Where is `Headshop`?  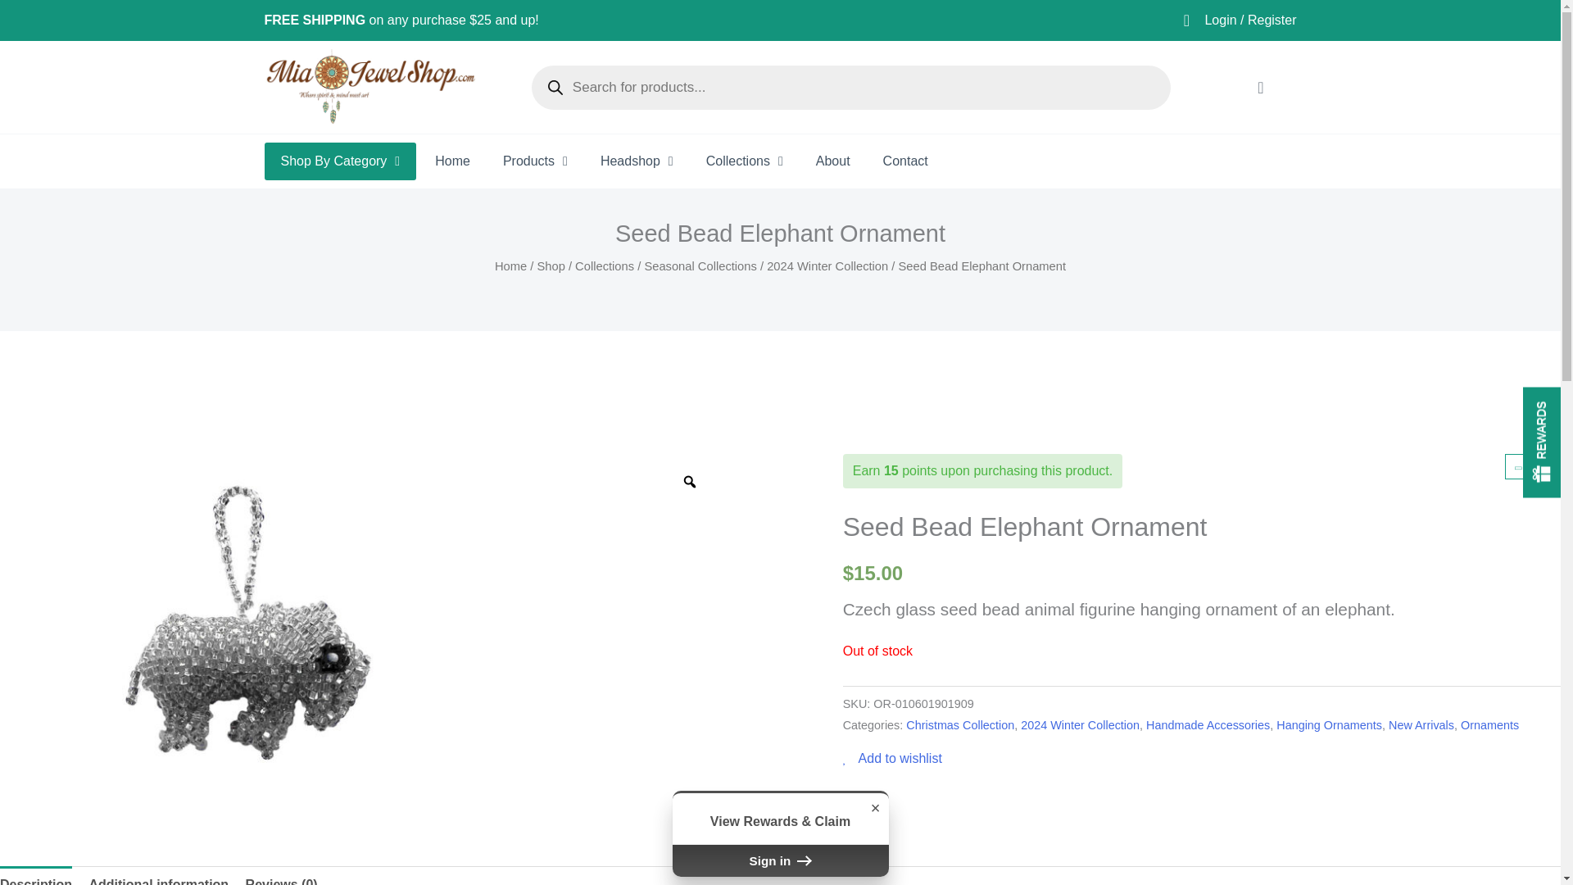
Headshop is located at coordinates (637, 161).